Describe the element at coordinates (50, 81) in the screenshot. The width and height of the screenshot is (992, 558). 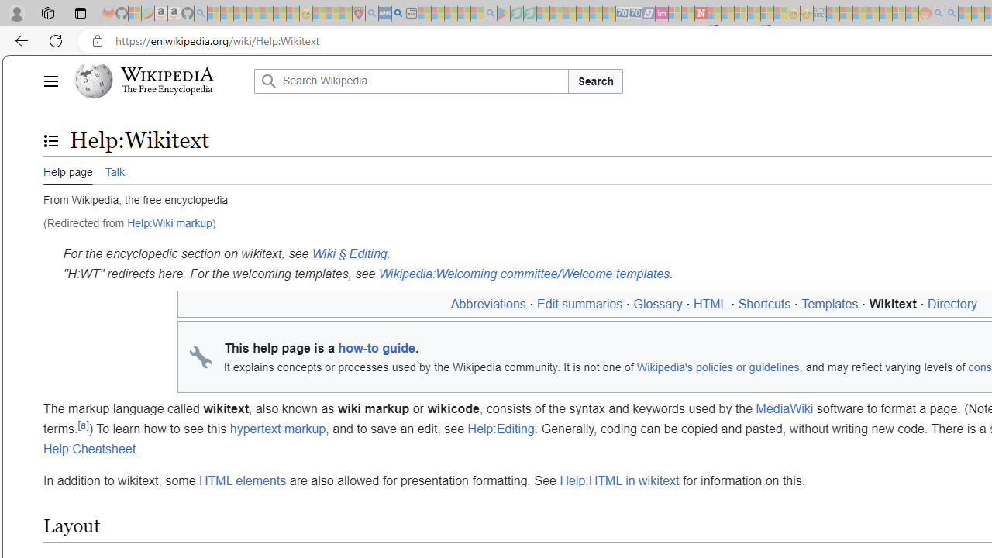
I see `Main menu` at that location.